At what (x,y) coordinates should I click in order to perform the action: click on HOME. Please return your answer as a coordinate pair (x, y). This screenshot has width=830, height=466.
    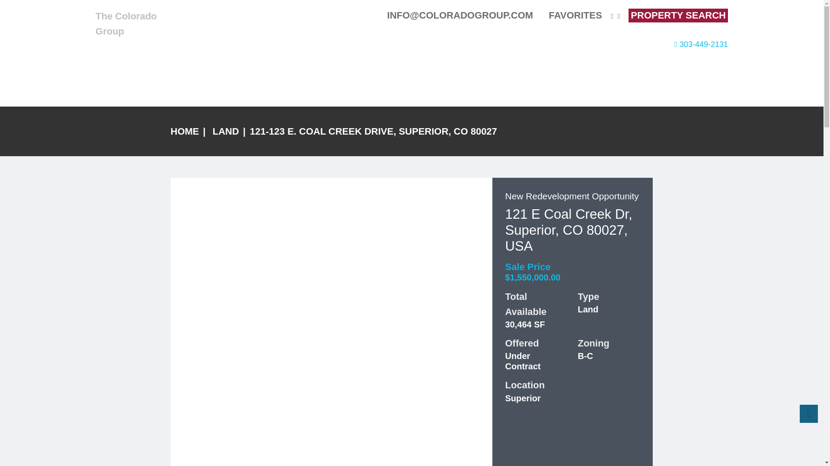
    Looking at the image, I should click on (336, 44).